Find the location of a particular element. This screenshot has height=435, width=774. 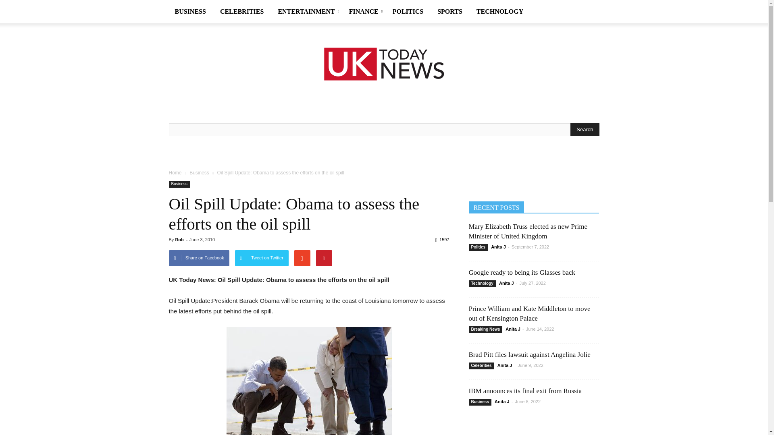

FINANCE is located at coordinates (364, 12).